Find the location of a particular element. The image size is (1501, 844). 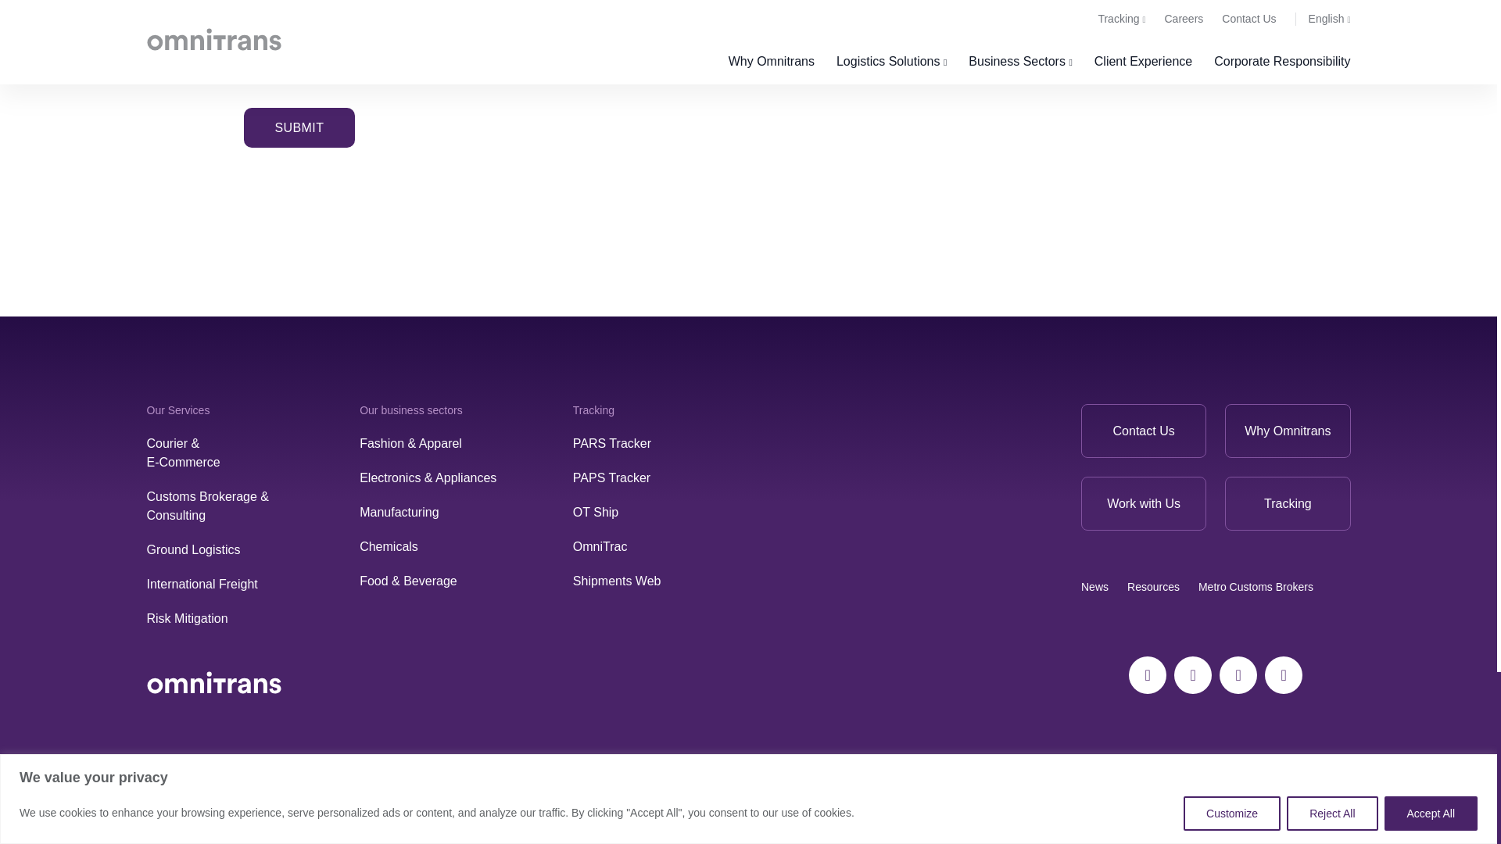

Visit on Linkedin is located at coordinates (1284, 675).